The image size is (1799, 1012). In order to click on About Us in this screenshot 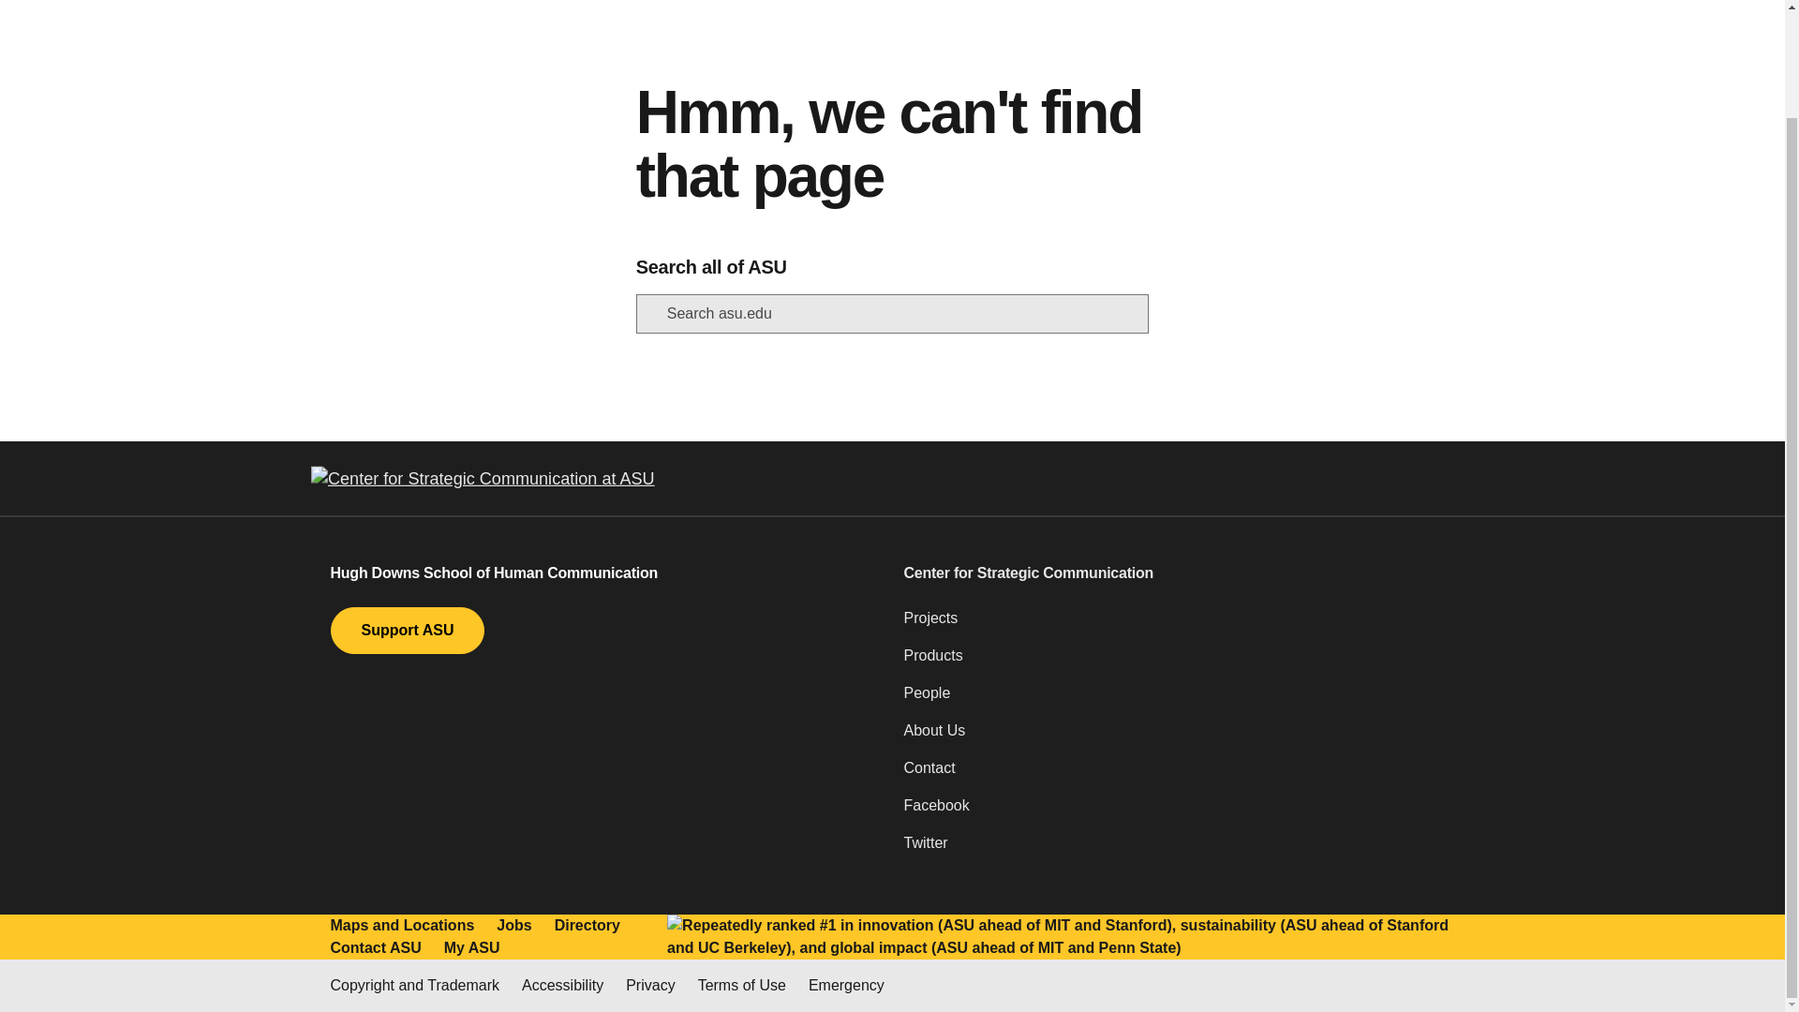, I will do `click(1178, 737)`.